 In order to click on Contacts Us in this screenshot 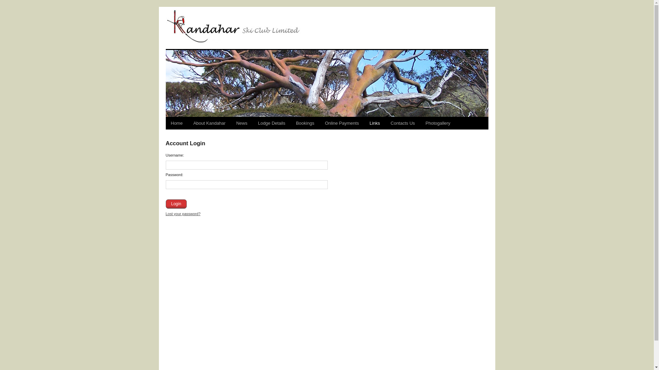, I will do `click(403, 123)`.